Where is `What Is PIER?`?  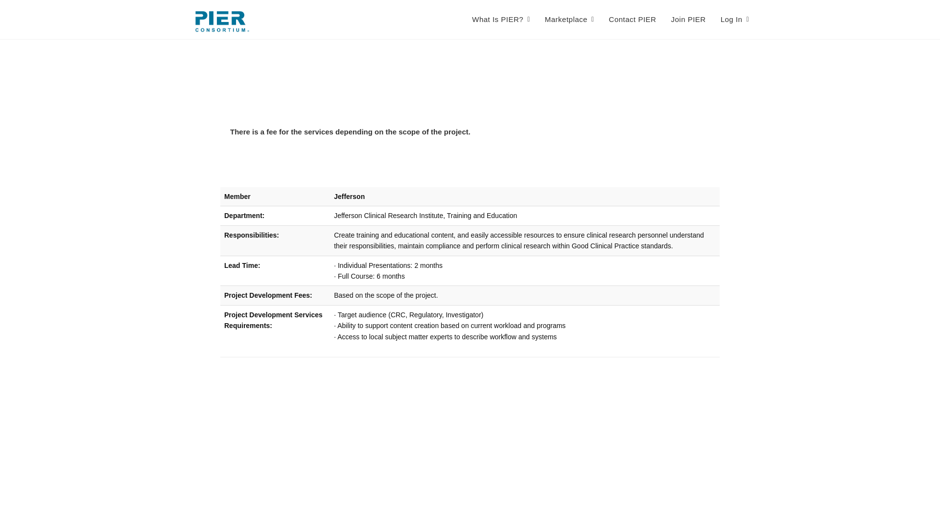
What Is PIER? is located at coordinates (500, 20).